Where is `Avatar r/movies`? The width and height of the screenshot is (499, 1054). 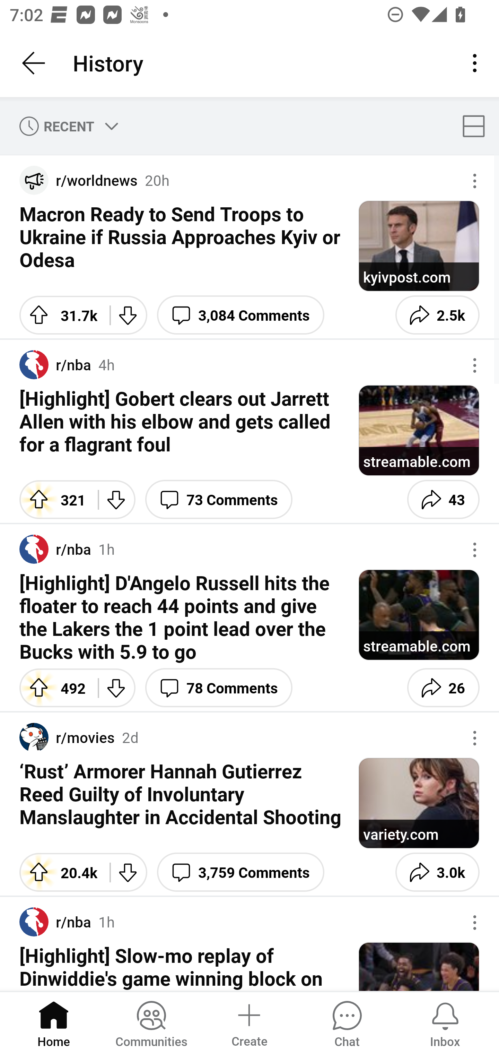 Avatar r/movies is located at coordinates (67, 738).